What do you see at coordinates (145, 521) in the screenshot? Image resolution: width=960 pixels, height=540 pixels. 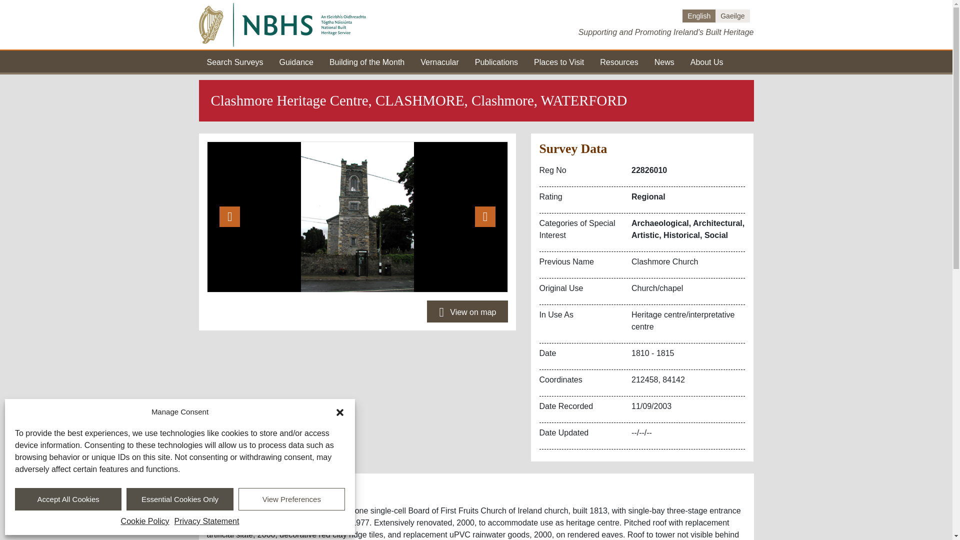 I see `Cookie Policy` at bounding box center [145, 521].